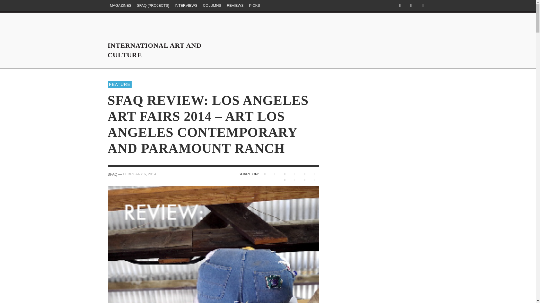 This screenshot has width=540, height=303. I want to click on MAGAZINES, so click(120, 6).